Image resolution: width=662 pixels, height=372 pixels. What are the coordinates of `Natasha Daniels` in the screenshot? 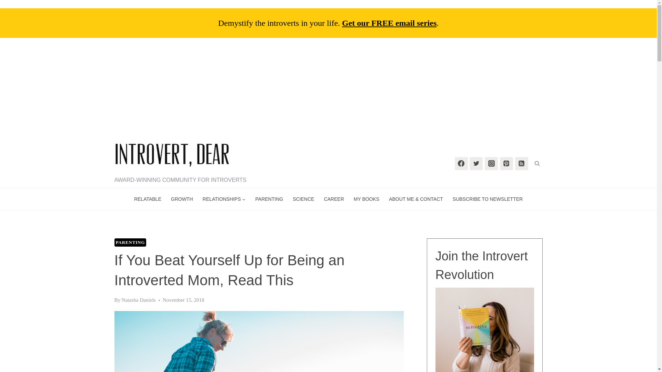 It's located at (138, 300).